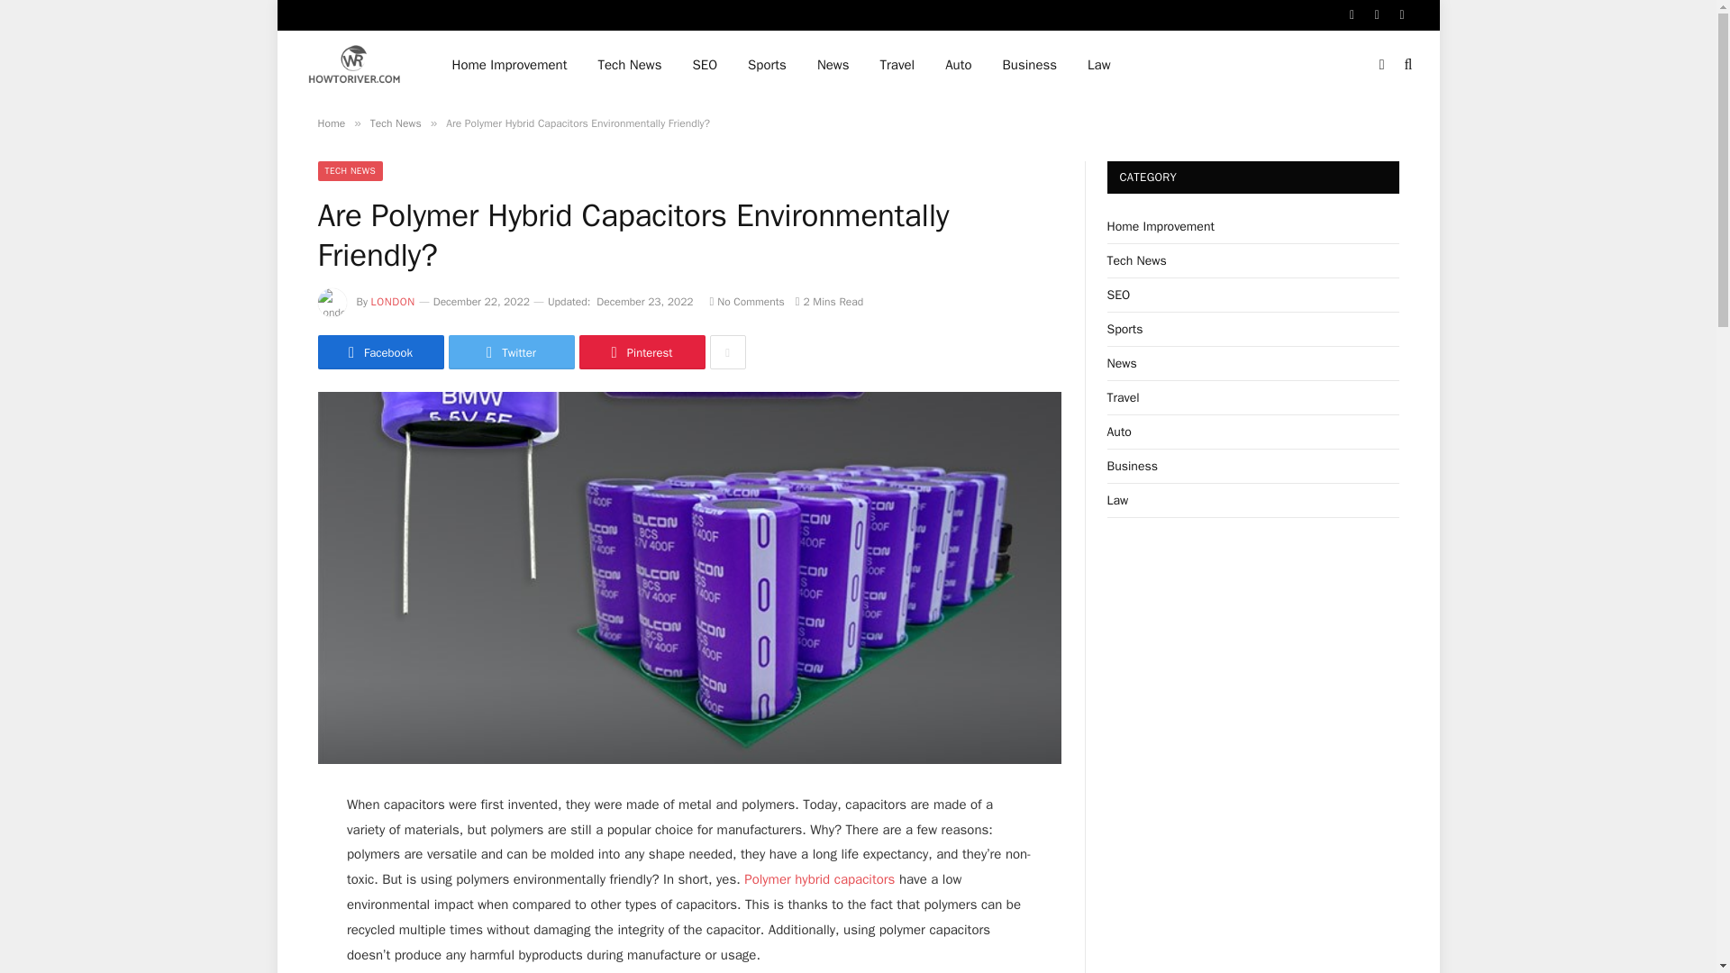 Image resolution: width=1730 pixels, height=973 pixels. I want to click on Share on Facebook, so click(379, 351).